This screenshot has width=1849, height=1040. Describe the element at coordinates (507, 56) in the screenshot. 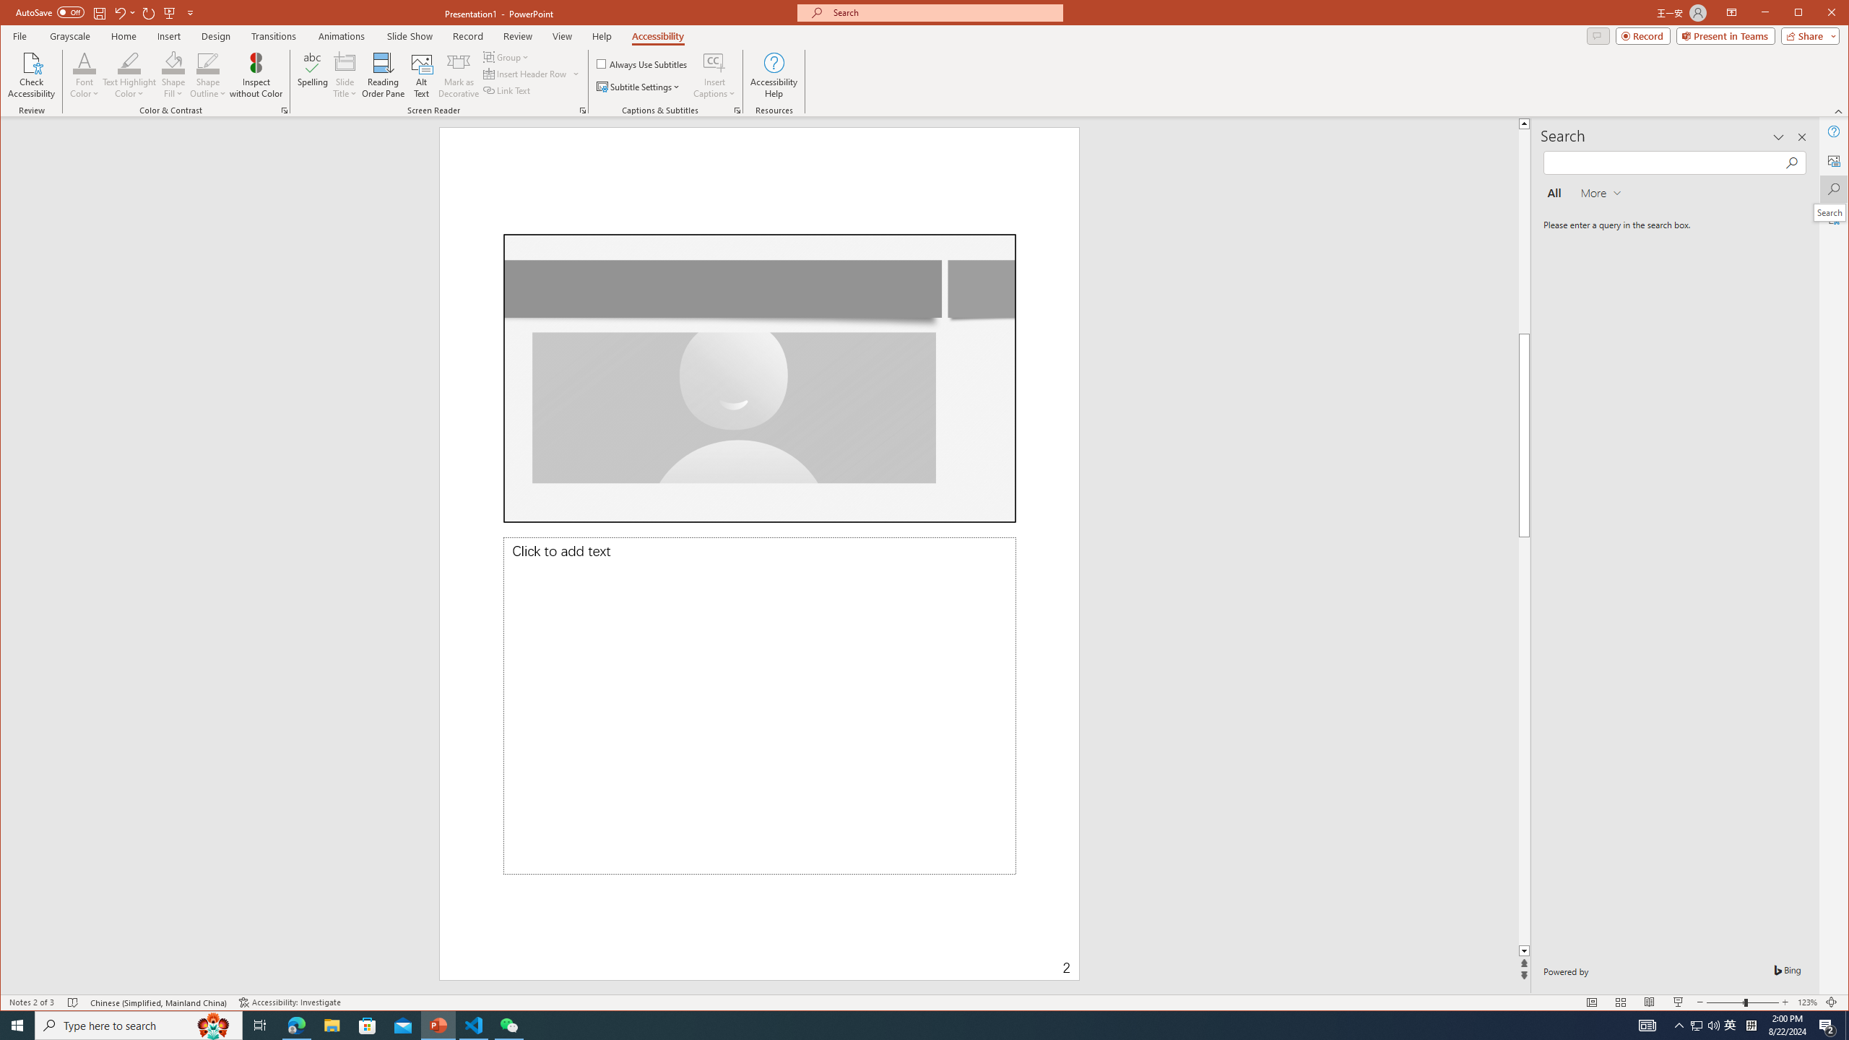

I see `Group` at that location.